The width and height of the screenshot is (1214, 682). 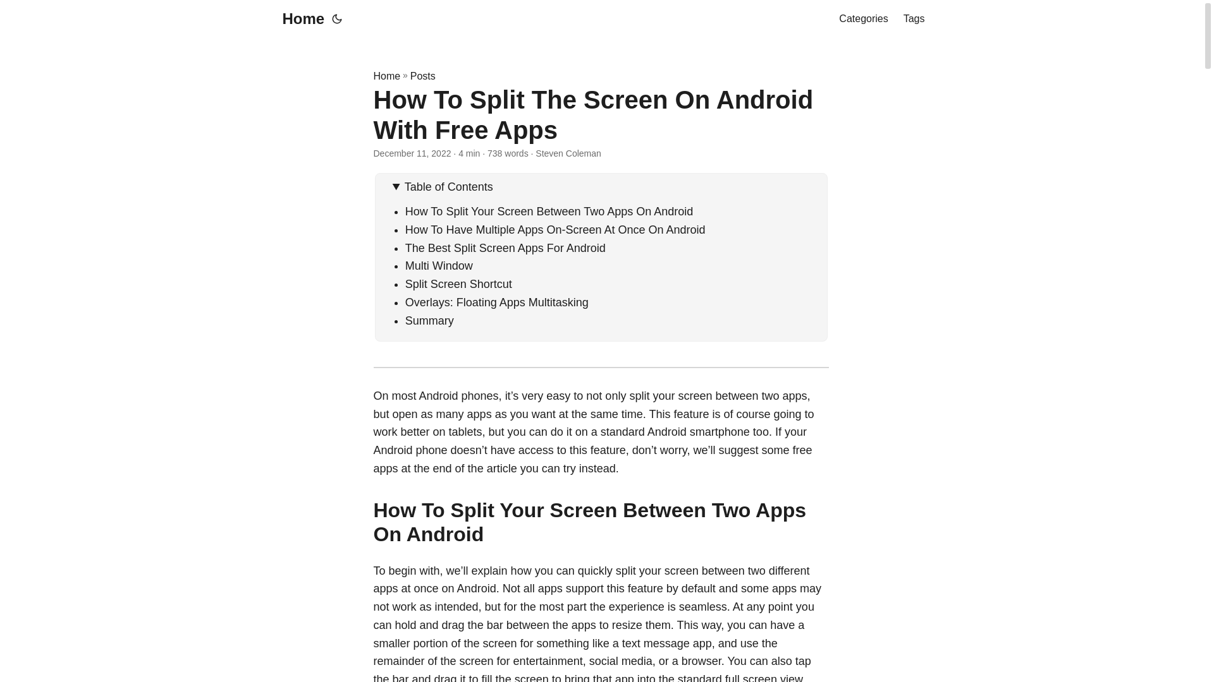 What do you see at coordinates (386, 76) in the screenshot?
I see `Home` at bounding box center [386, 76].